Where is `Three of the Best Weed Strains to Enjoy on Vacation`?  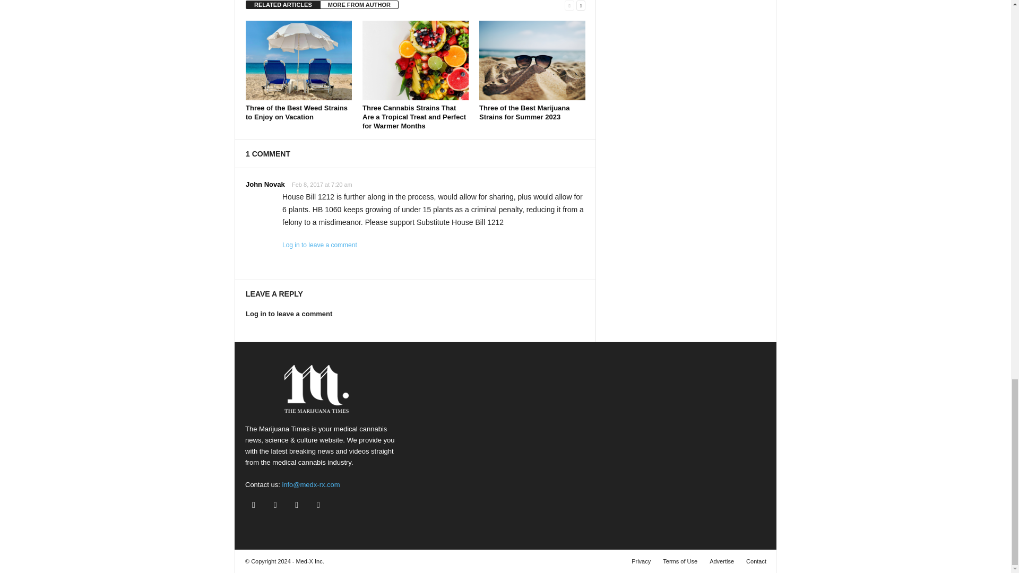 Three of the Best Weed Strains to Enjoy on Vacation is located at coordinates (296, 112).